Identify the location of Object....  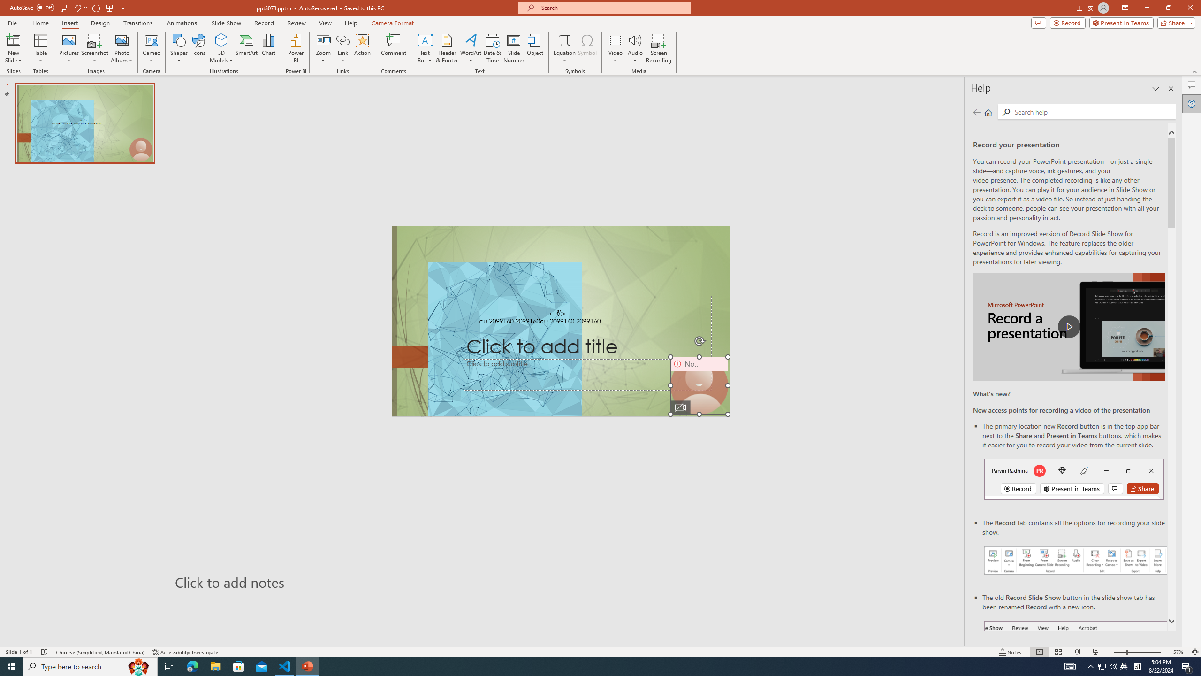
(536, 48).